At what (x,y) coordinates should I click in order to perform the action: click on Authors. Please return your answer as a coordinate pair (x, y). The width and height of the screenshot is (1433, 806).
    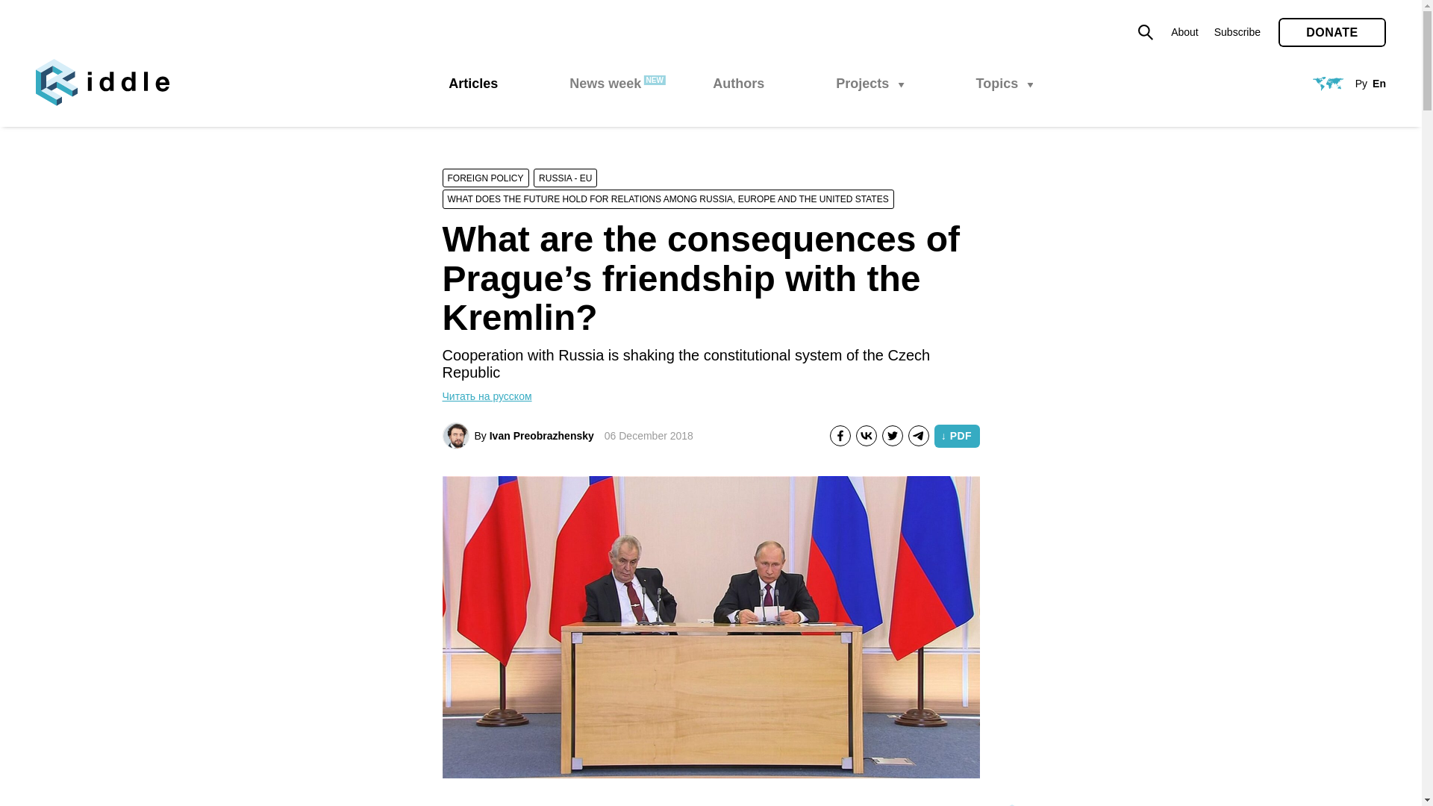
    Looking at the image, I should click on (737, 84).